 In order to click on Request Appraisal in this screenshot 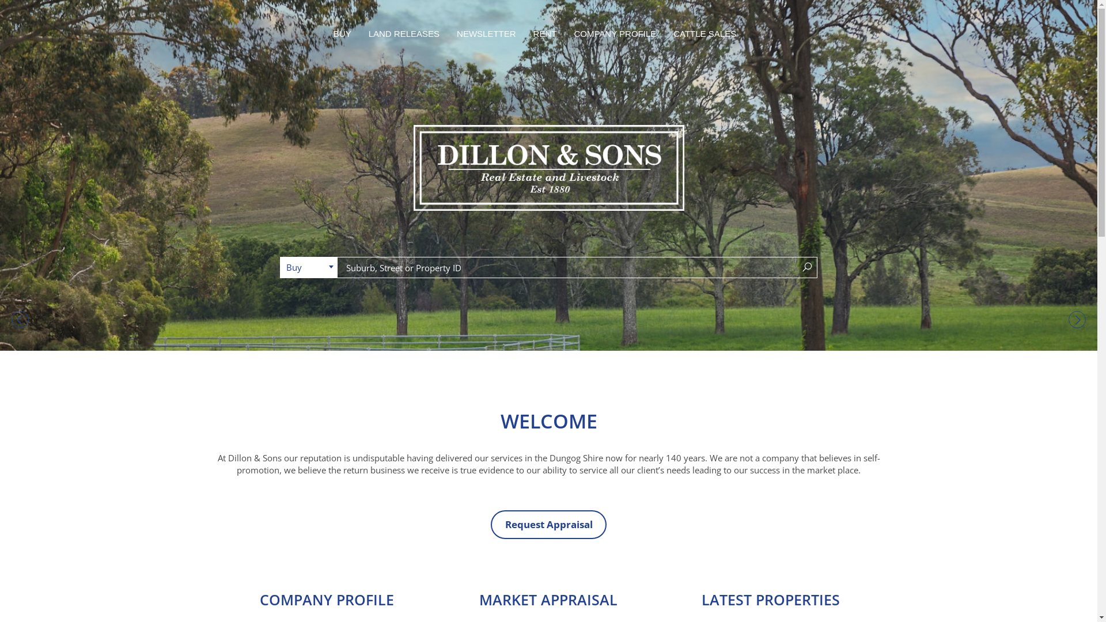, I will do `click(548, 525)`.